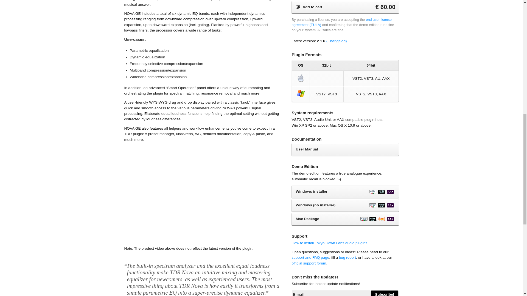  What do you see at coordinates (310, 258) in the screenshot?
I see `support and FAQ page` at bounding box center [310, 258].